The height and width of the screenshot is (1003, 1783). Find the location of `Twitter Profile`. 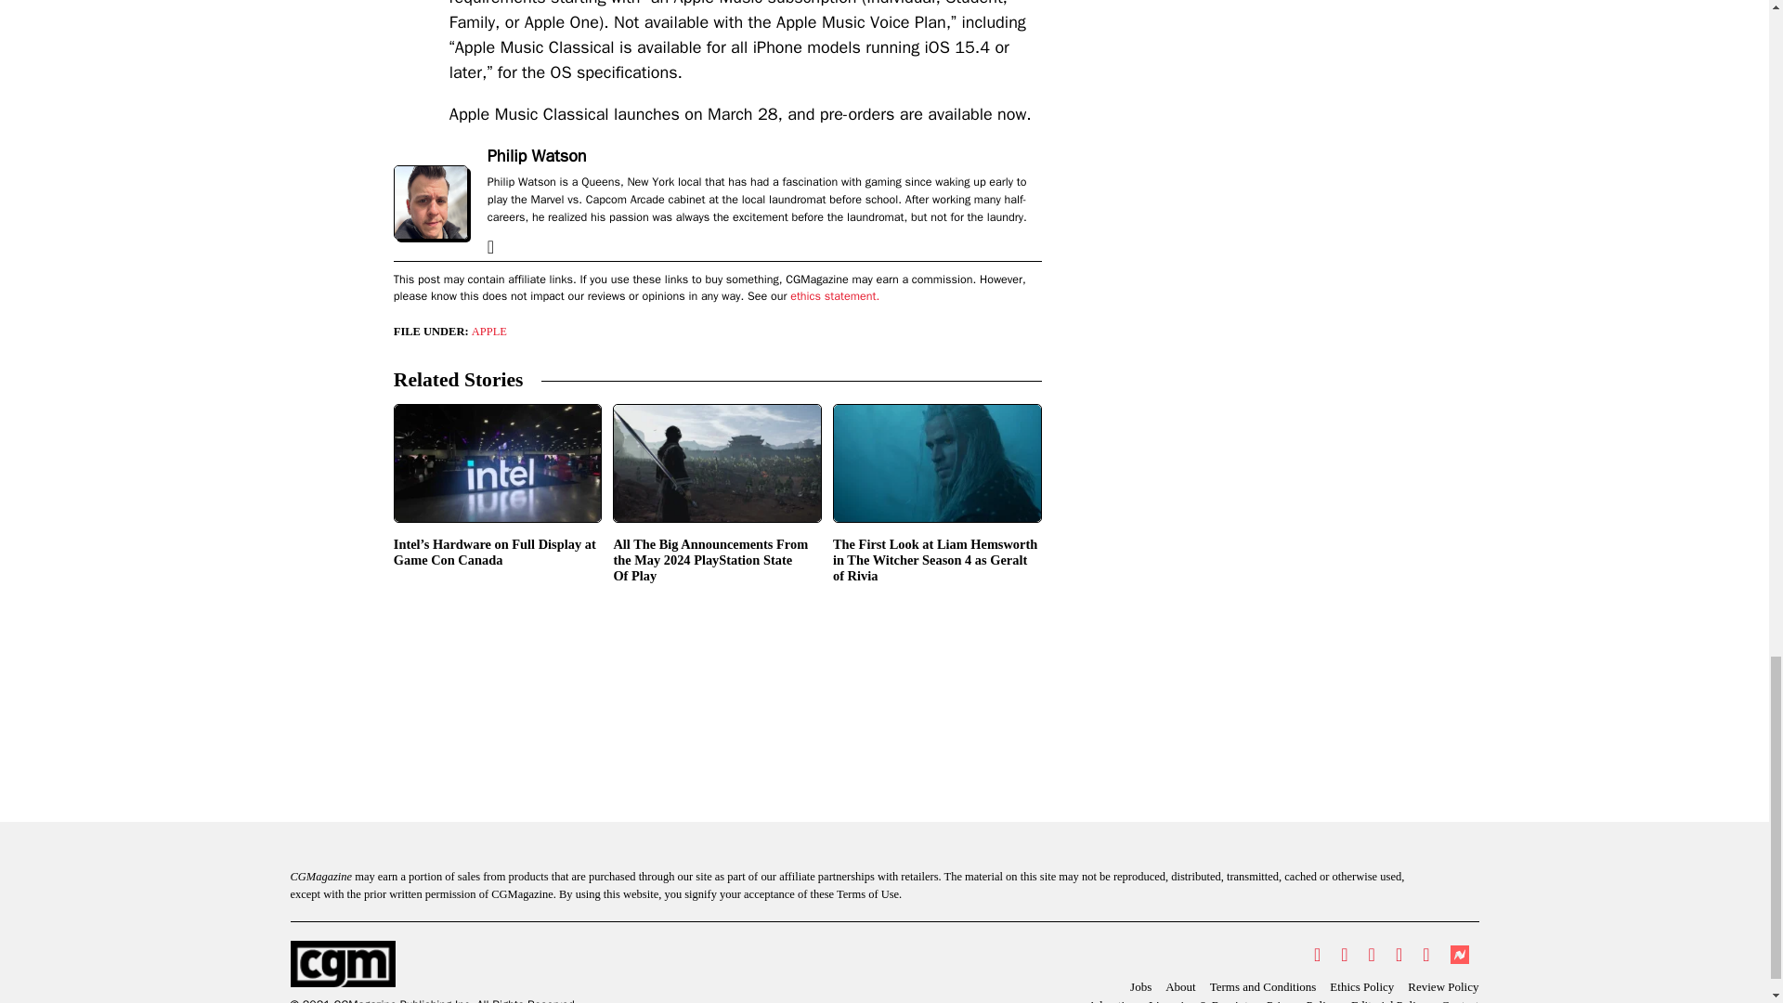

Twitter Profile is located at coordinates (1317, 955).